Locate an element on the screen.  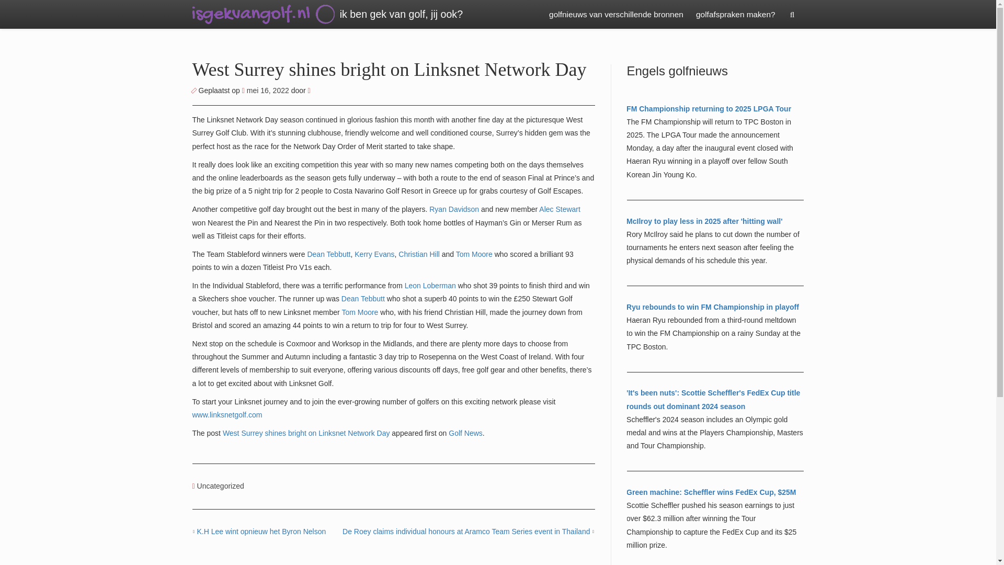
Tom Moore is located at coordinates (474, 254).